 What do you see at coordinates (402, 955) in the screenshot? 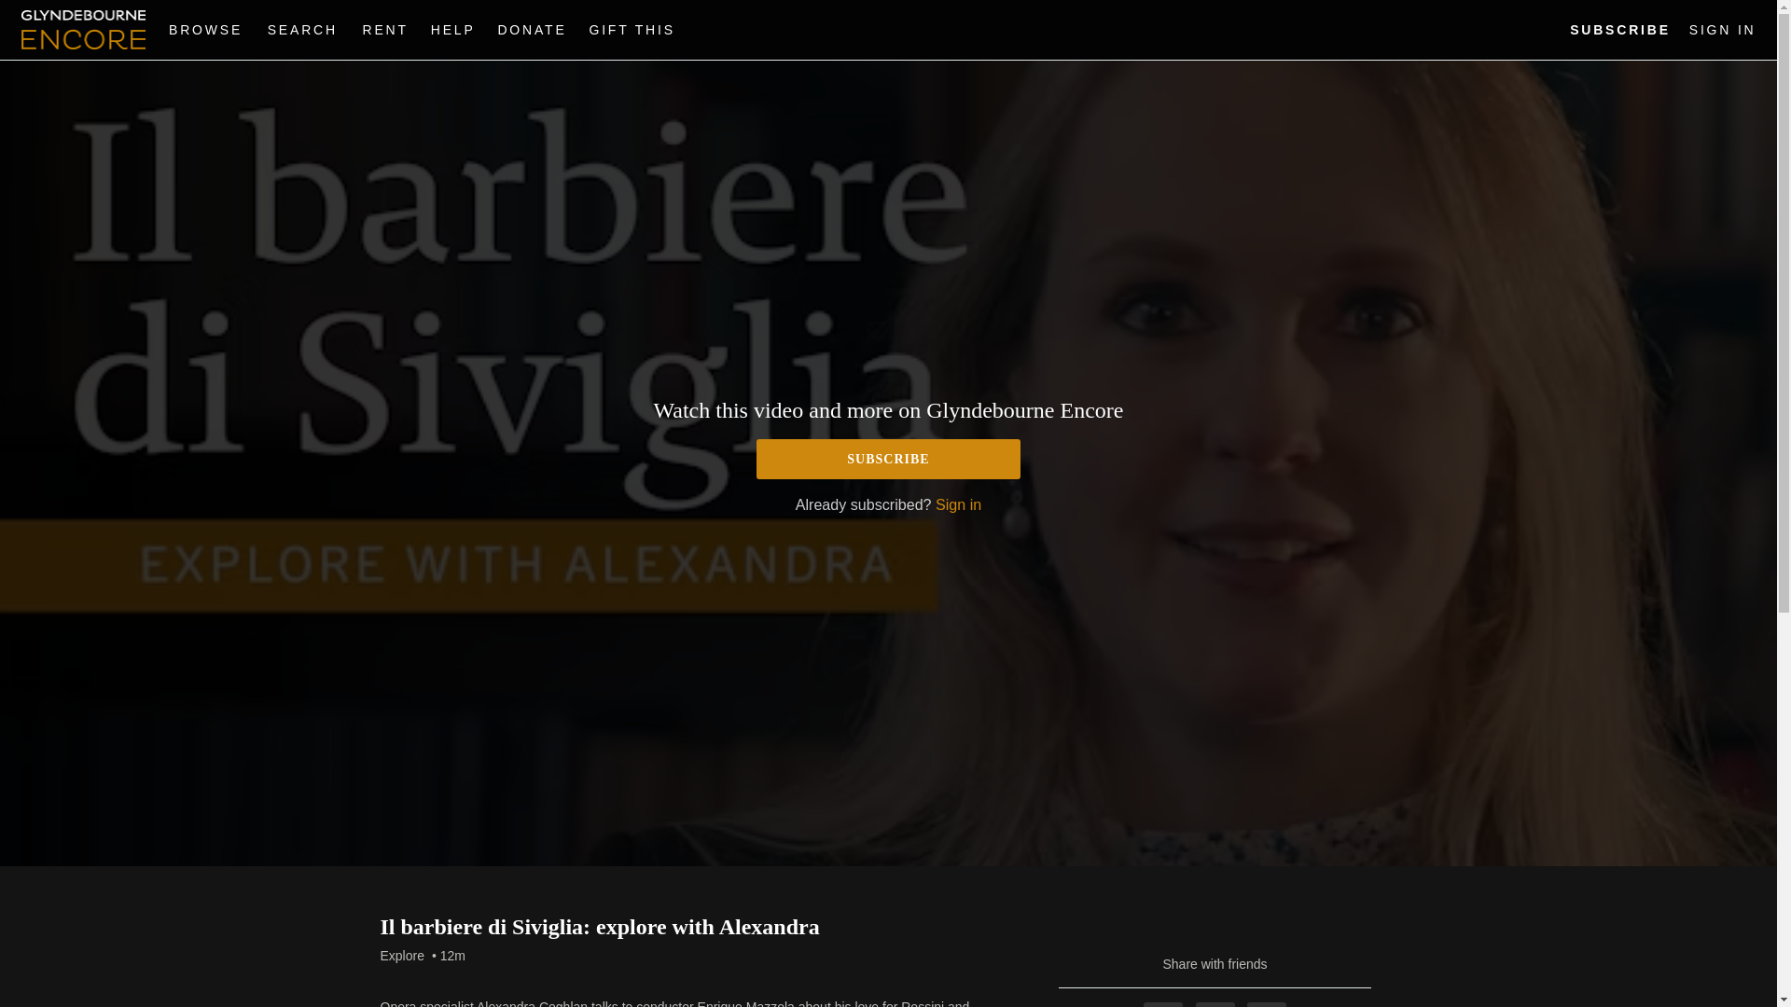
I see `Explore` at bounding box center [402, 955].